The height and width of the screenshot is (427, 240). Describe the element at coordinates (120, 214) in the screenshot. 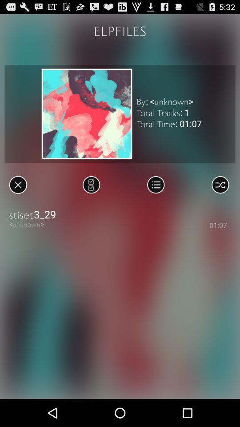

I see `press the icon above <unknown>` at that location.